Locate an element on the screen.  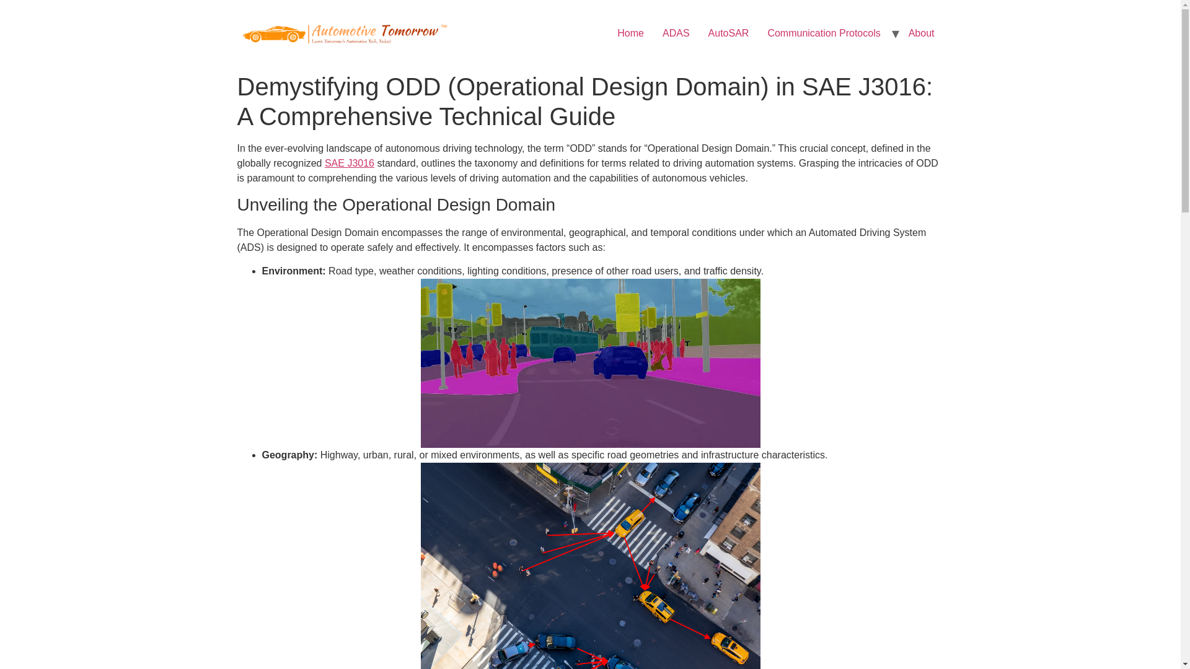
ADAS is located at coordinates (676, 33).